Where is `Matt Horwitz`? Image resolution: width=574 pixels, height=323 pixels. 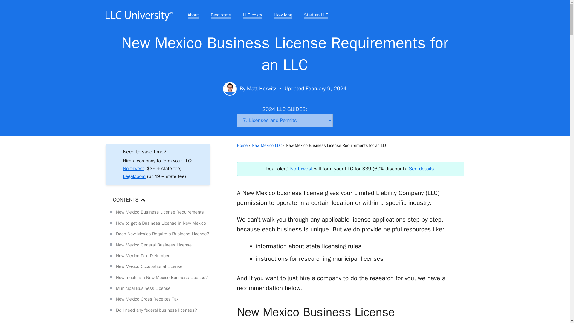 Matt Horwitz is located at coordinates (261, 89).